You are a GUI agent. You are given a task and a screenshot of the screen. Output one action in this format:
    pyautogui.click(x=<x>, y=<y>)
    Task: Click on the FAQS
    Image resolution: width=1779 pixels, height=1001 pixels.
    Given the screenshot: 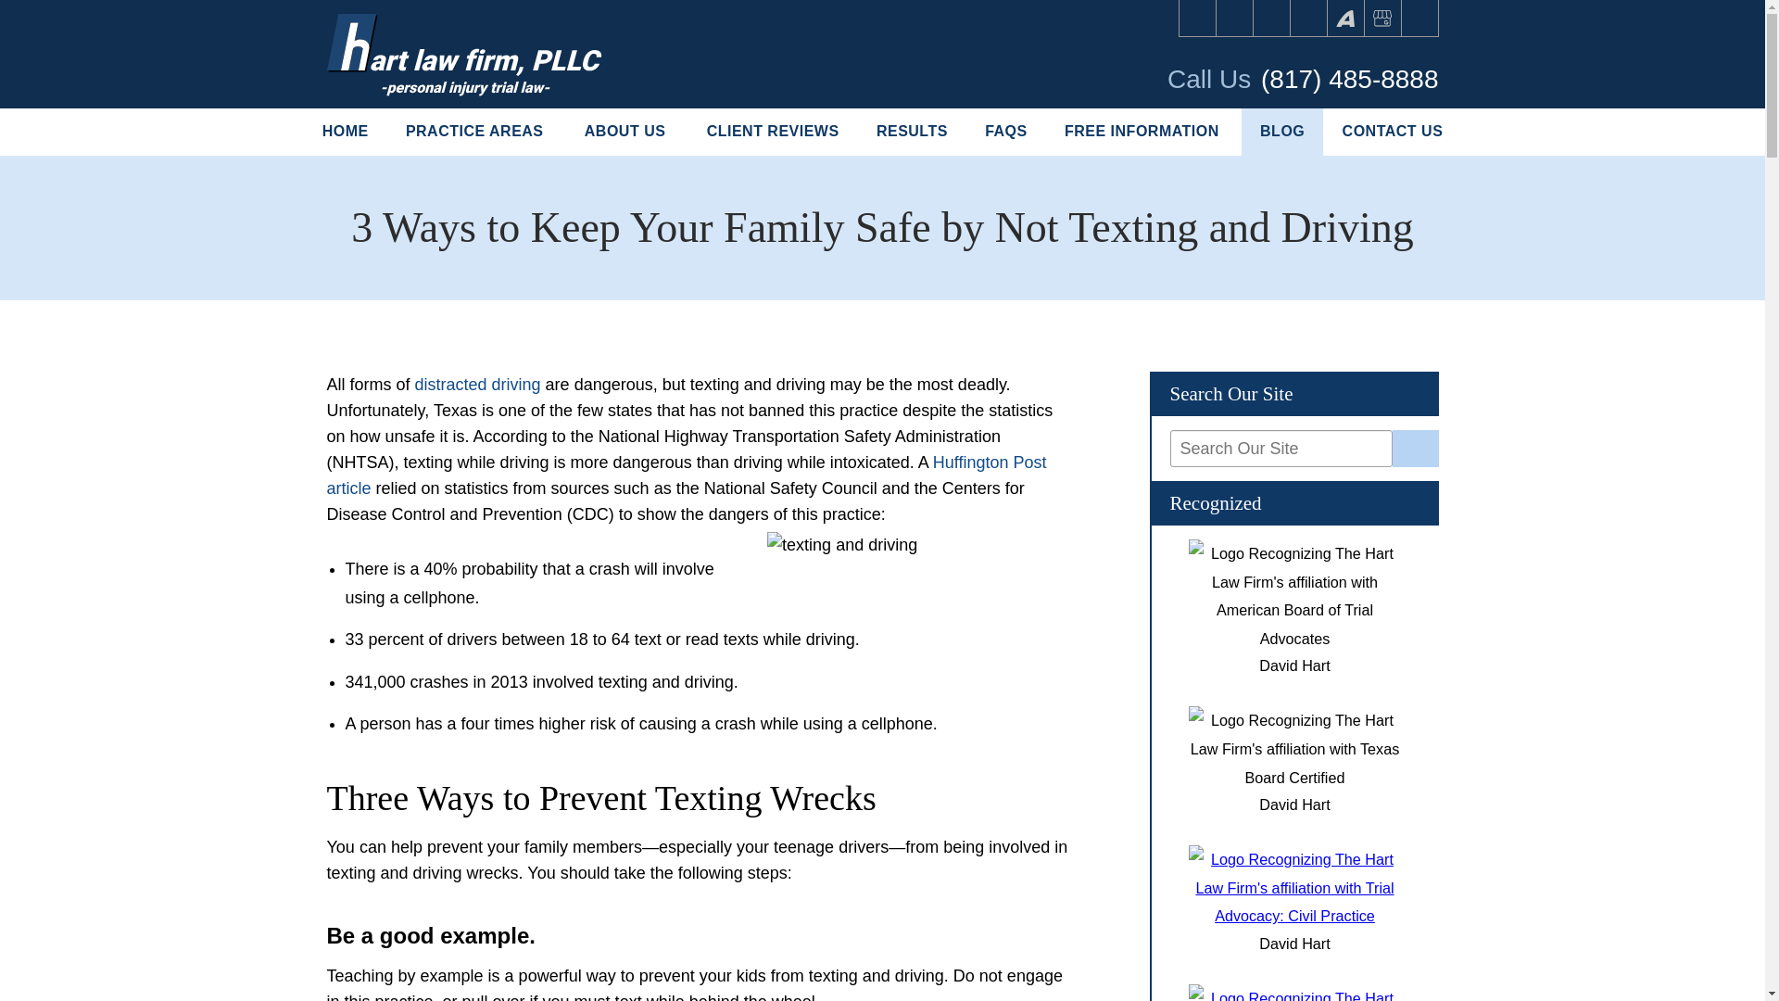 What is the action you would take?
    pyautogui.click(x=1005, y=132)
    